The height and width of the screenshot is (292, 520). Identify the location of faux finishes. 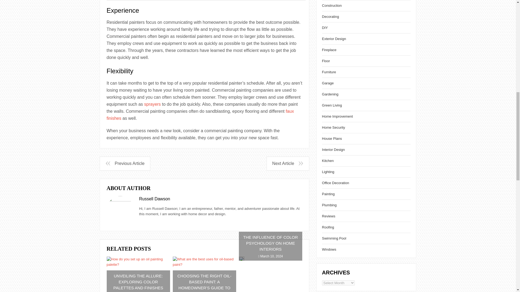
(200, 115).